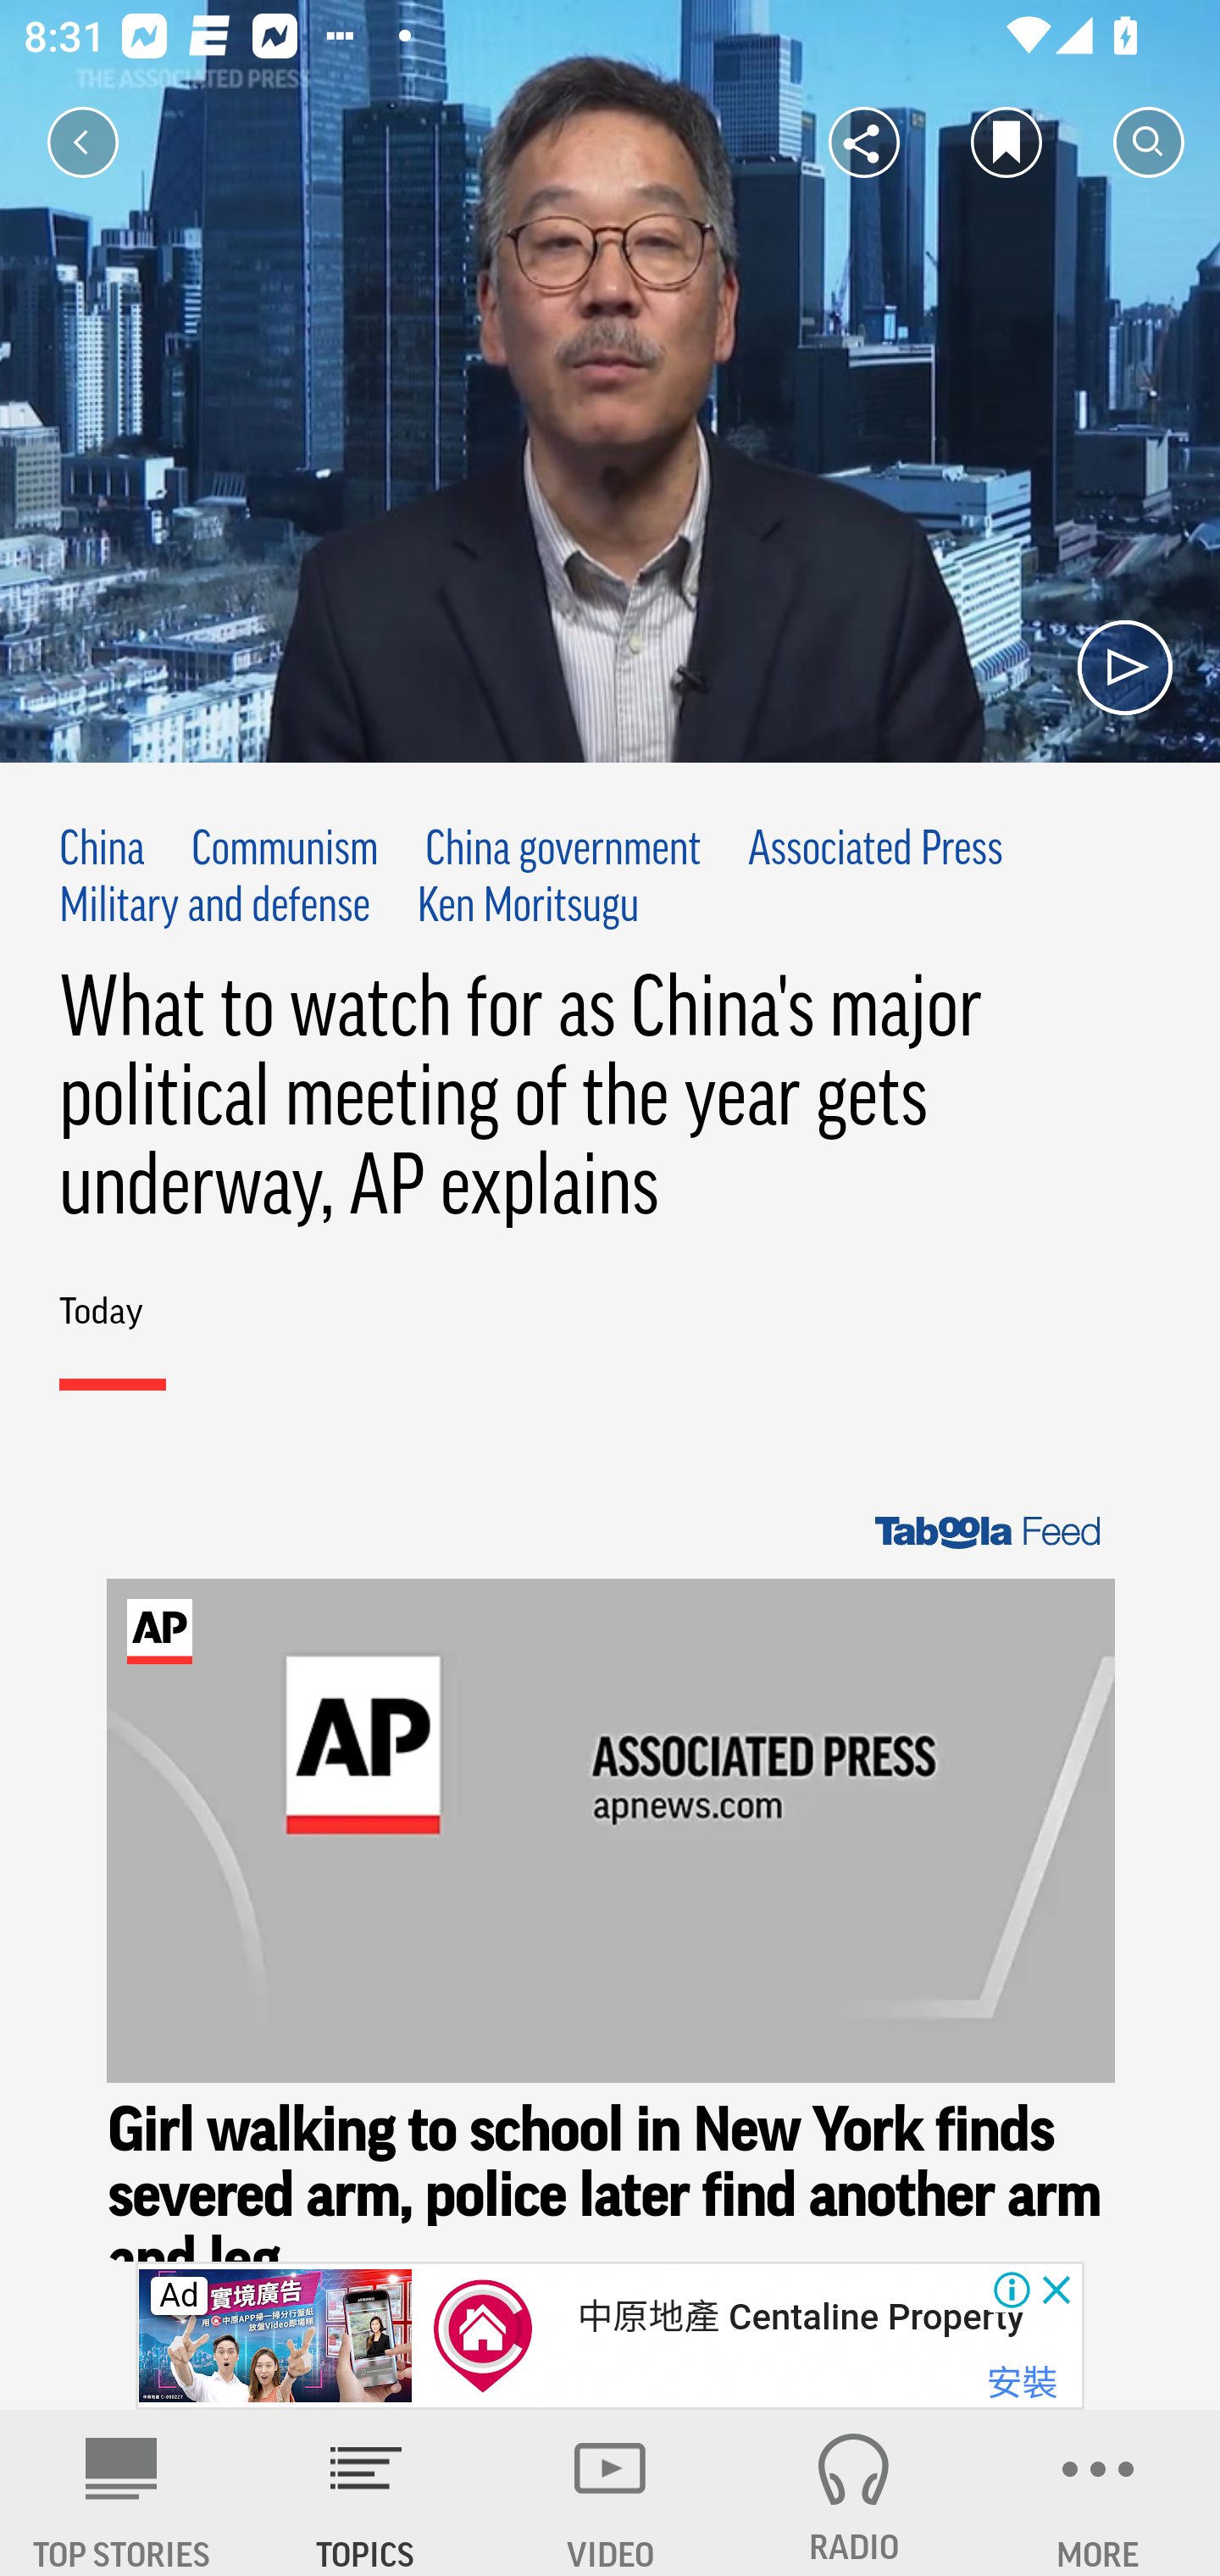 The image size is (1220, 2576). What do you see at coordinates (285, 851) in the screenshot?
I see `Communism` at bounding box center [285, 851].